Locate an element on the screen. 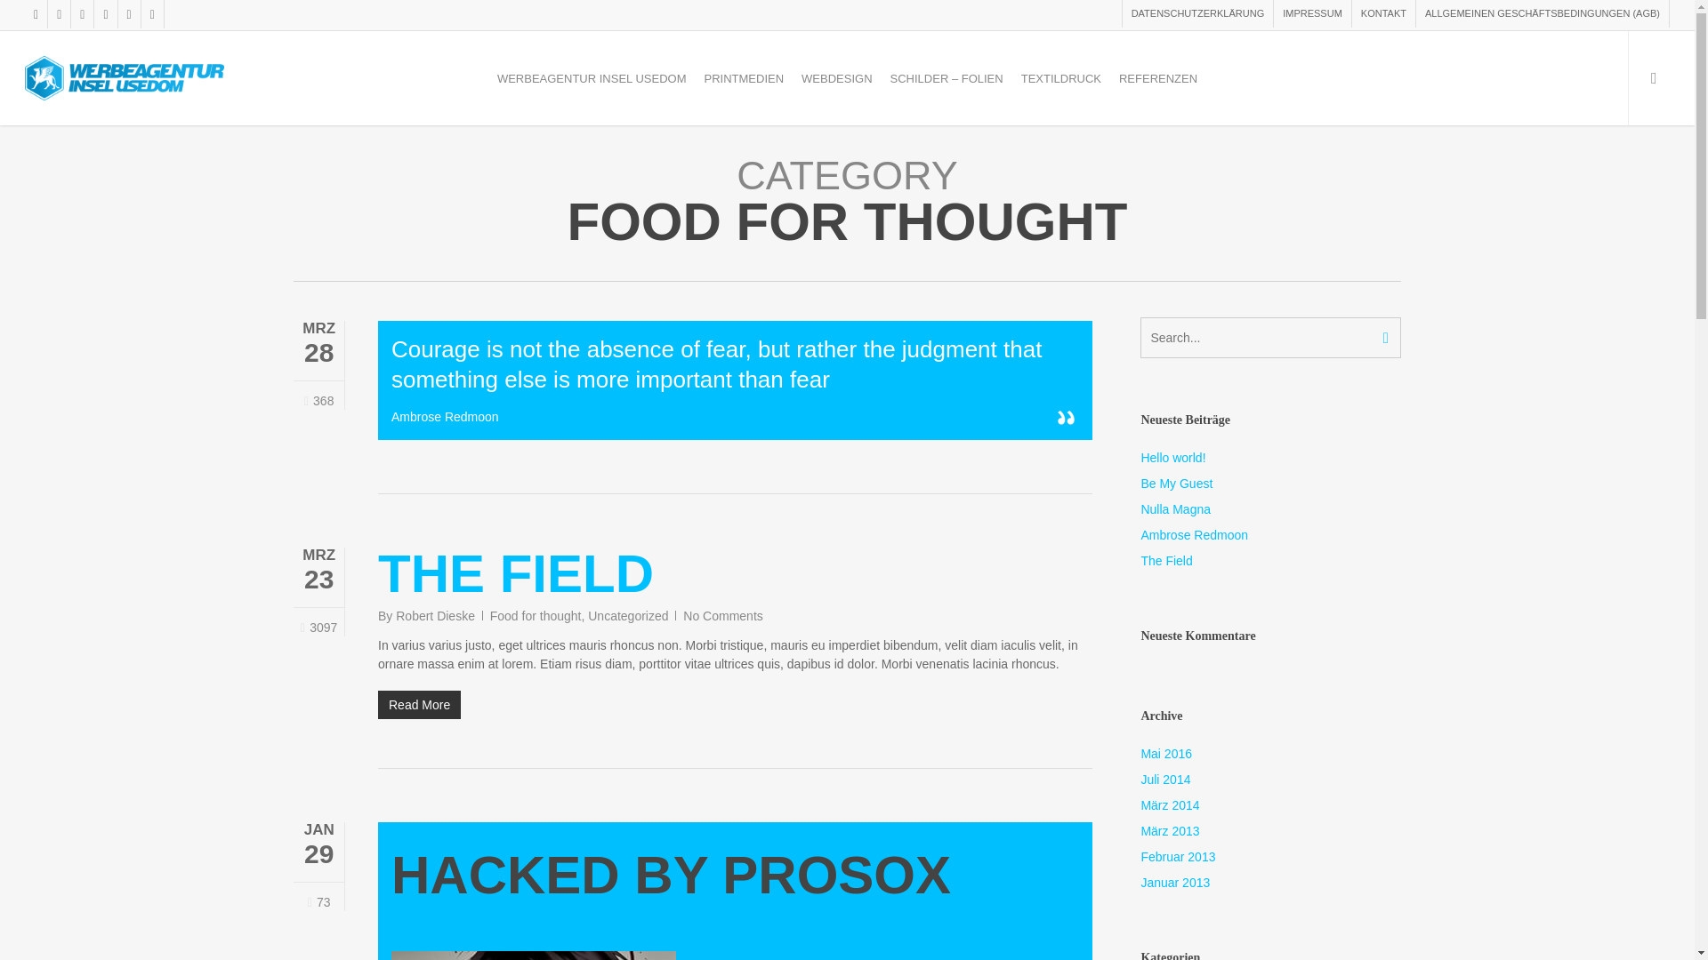 This screenshot has width=1708, height=960. REFERENZEN is located at coordinates (1158, 77).